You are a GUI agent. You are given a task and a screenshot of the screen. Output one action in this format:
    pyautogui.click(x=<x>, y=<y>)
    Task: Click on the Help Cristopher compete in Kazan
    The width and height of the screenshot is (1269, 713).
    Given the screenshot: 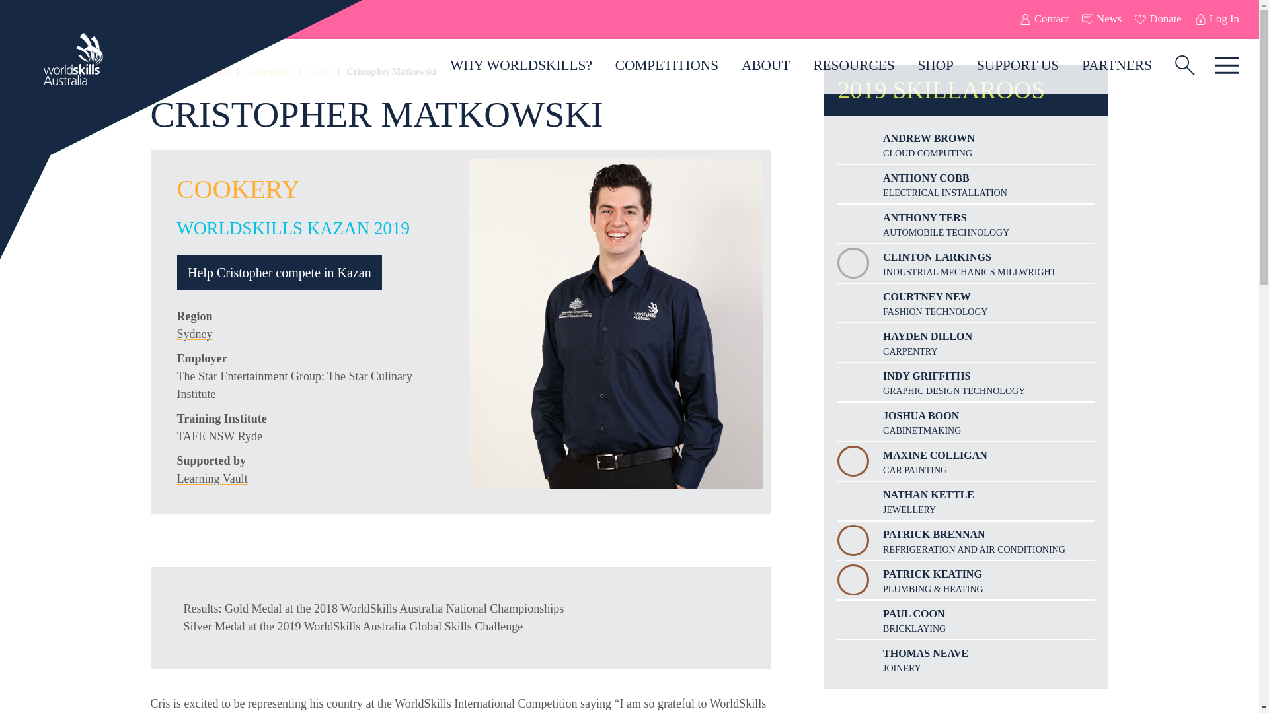 What is the action you would take?
    pyautogui.click(x=280, y=273)
    